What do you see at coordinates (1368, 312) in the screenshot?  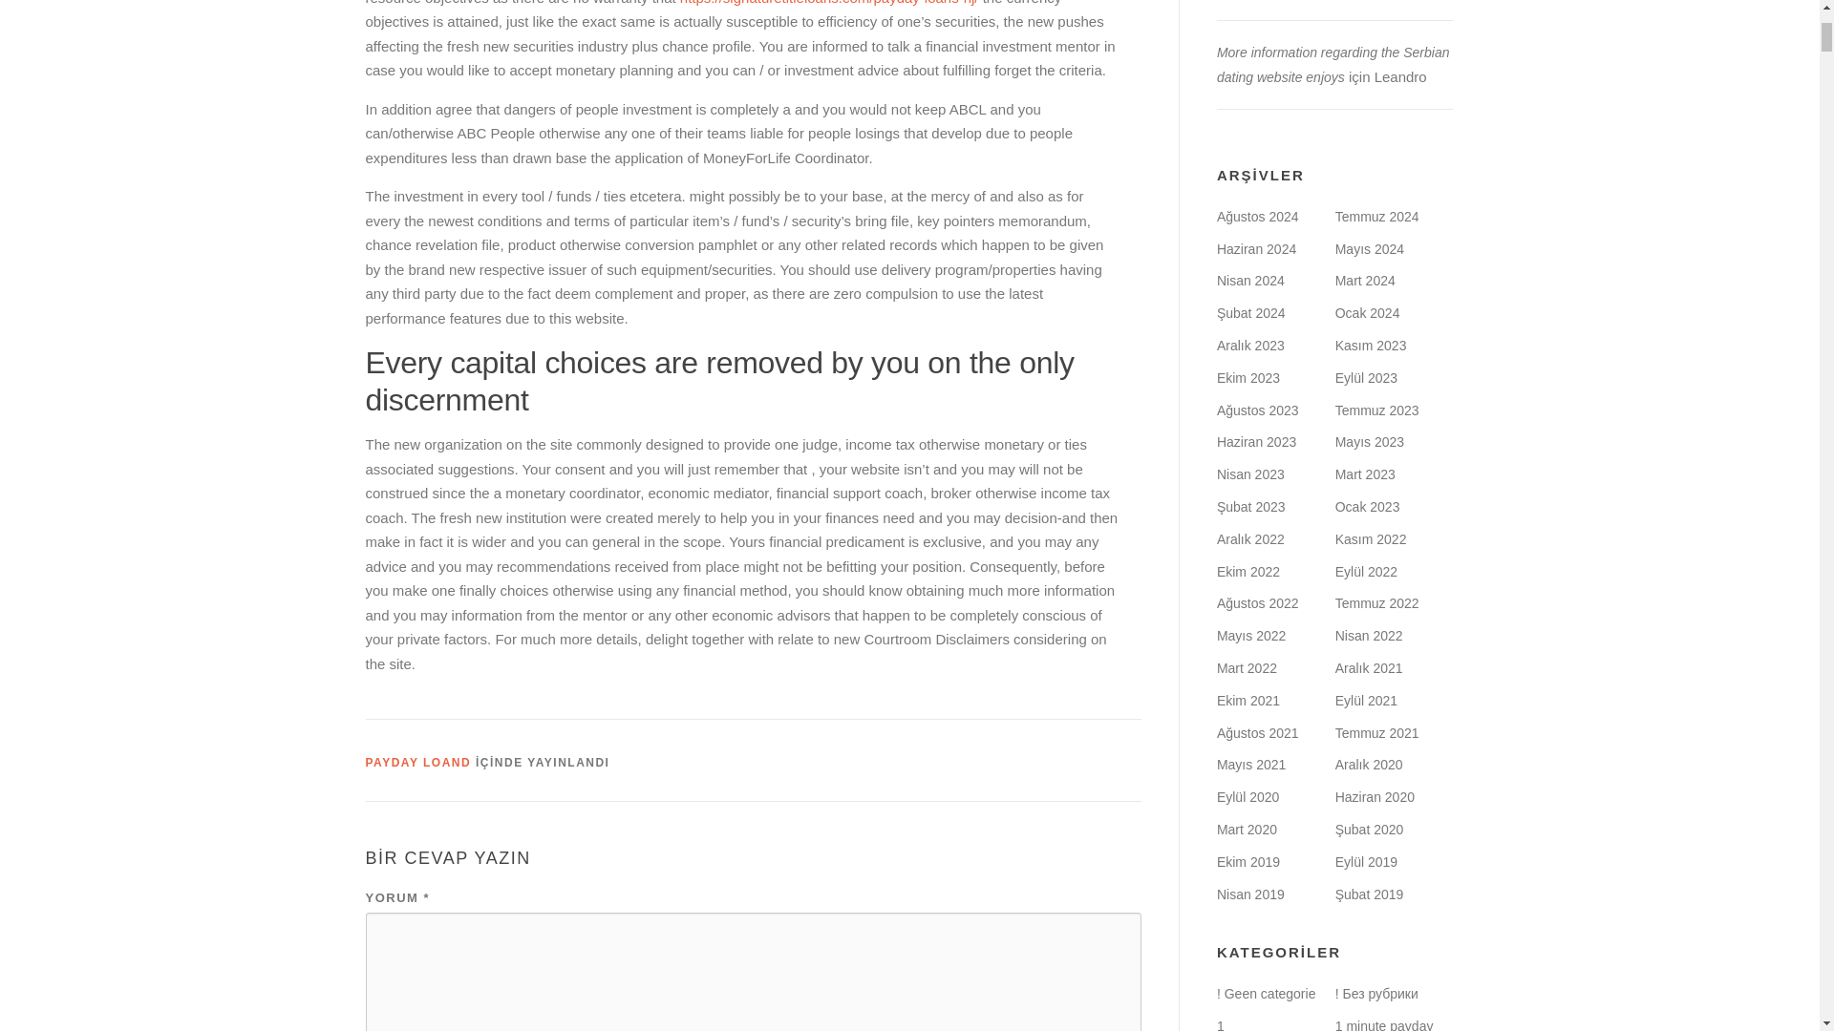 I see `Ocak 2024` at bounding box center [1368, 312].